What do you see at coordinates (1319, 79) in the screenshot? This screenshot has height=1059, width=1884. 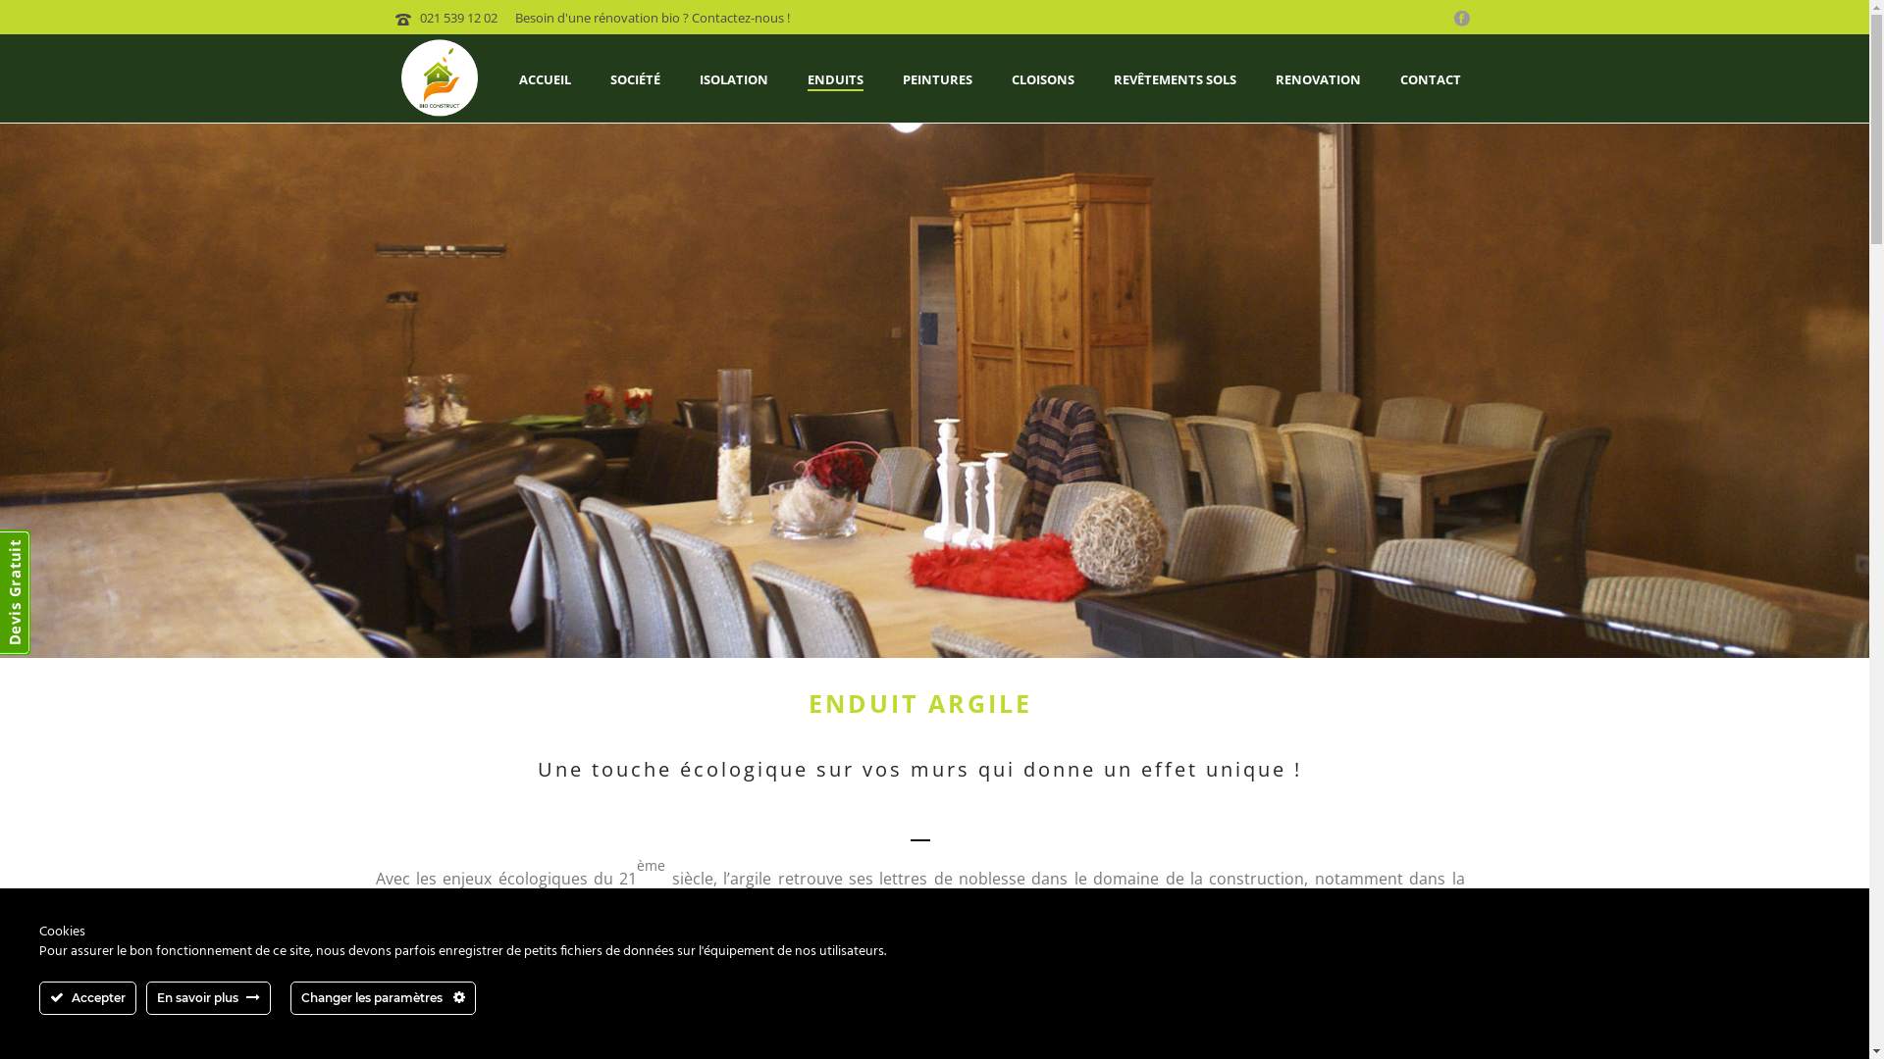 I see `RENOVATION` at bounding box center [1319, 79].